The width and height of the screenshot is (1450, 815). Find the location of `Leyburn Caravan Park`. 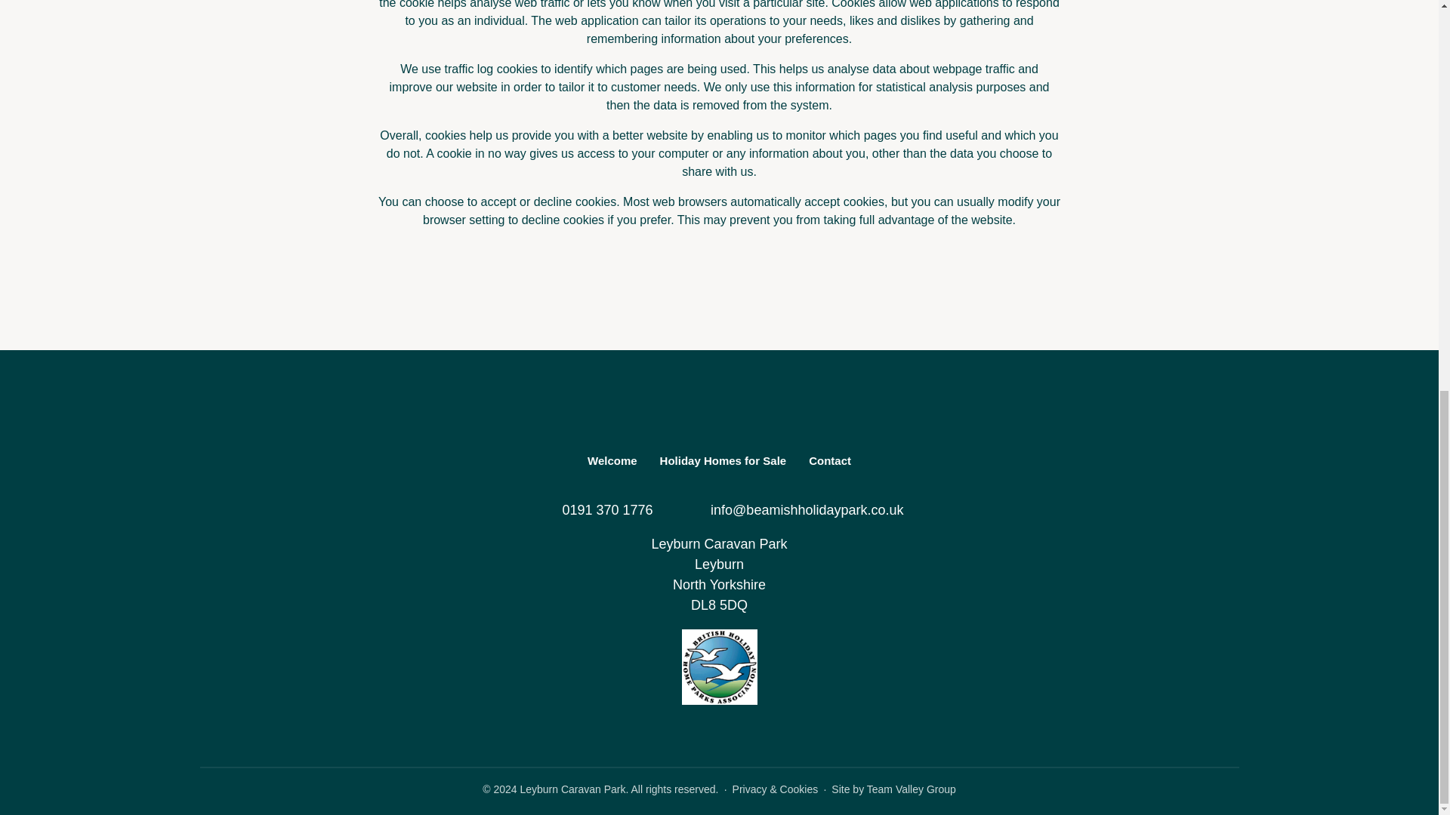

Leyburn Caravan Park is located at coordinates (719, 407).